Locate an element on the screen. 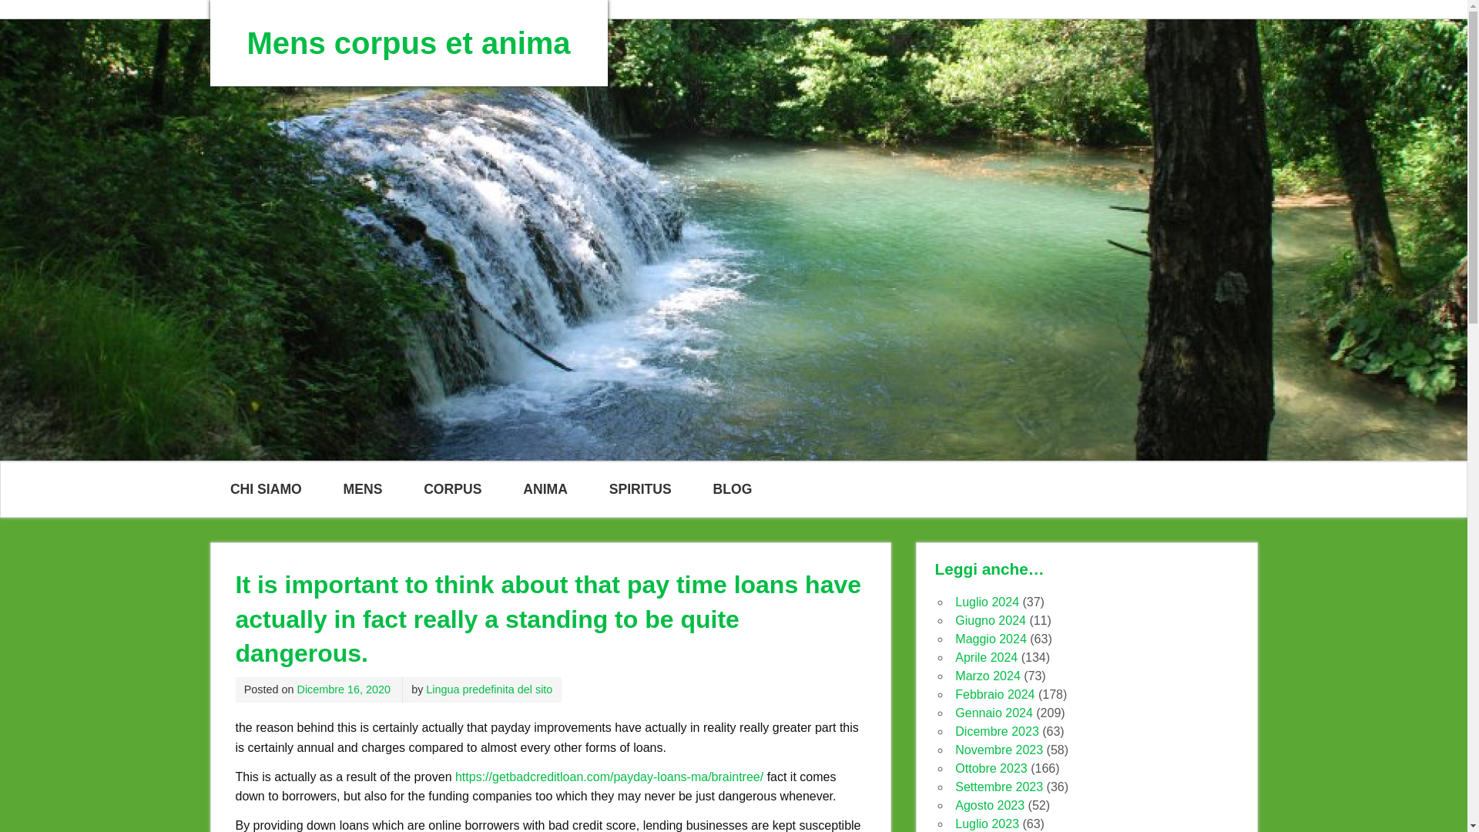  Aprile 2024 is located at coordinates (986, 656).